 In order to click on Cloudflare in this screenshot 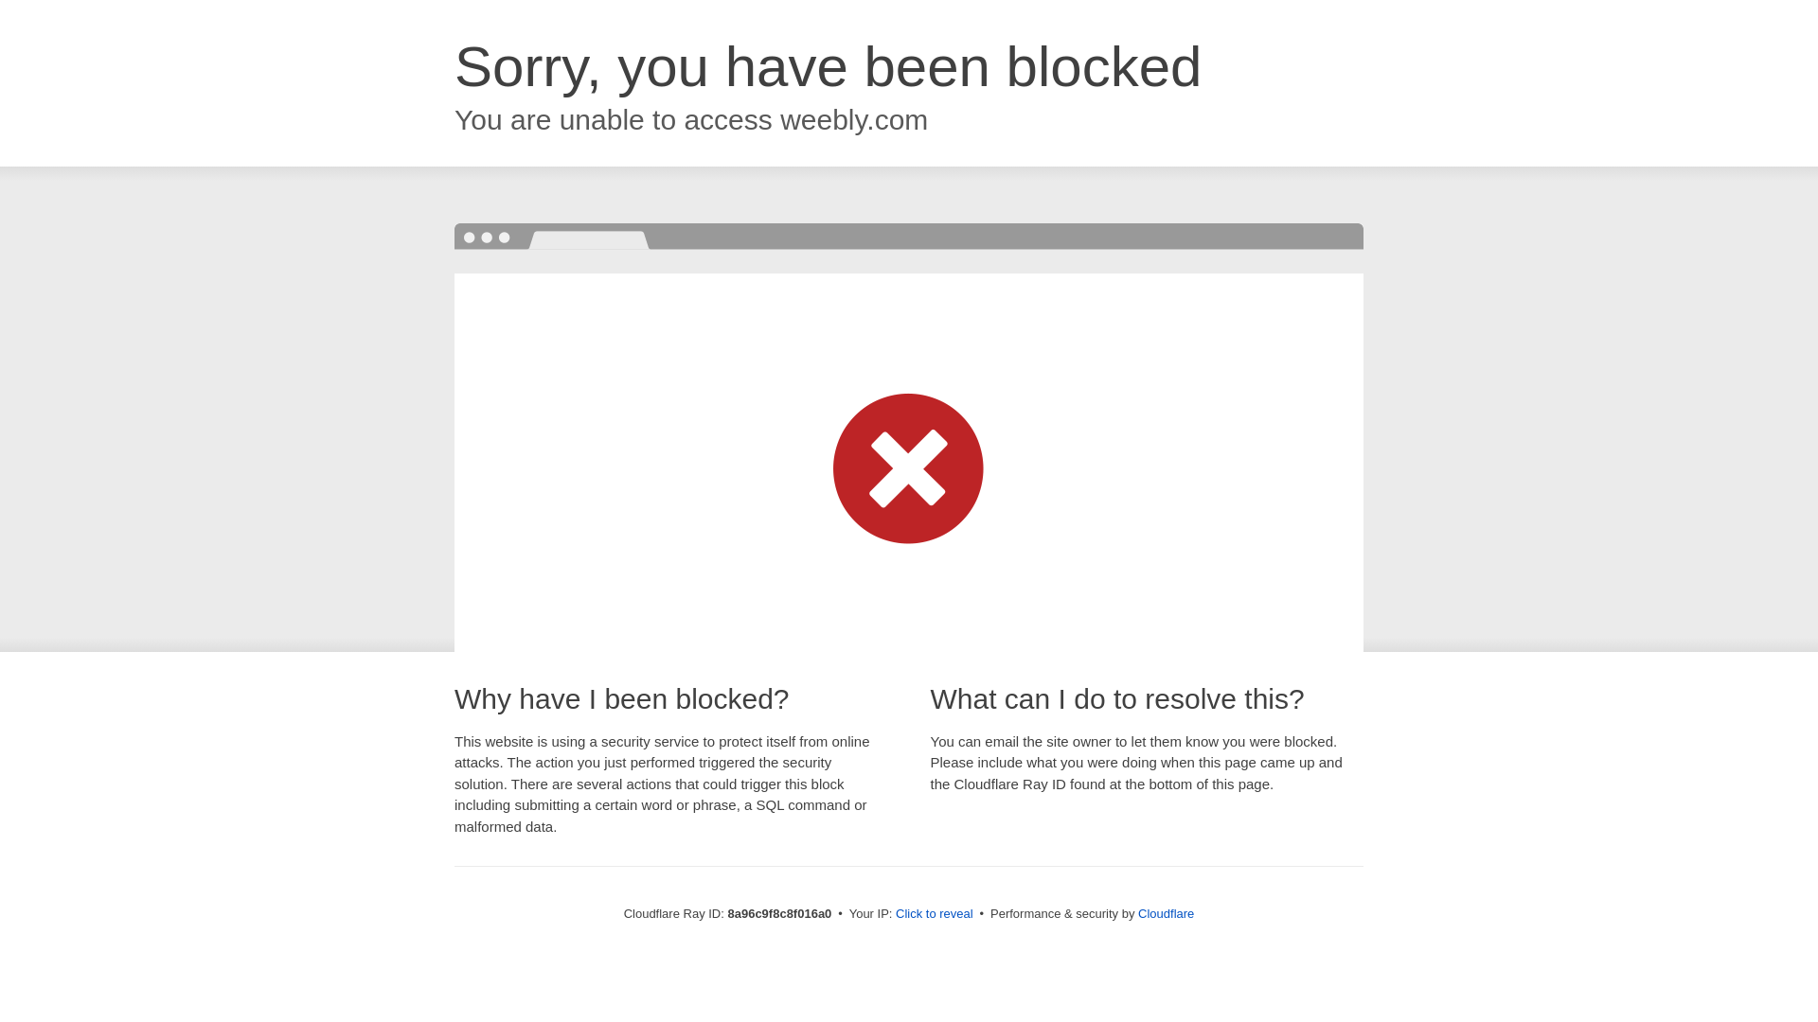, I will do `click(1166, 913)`.